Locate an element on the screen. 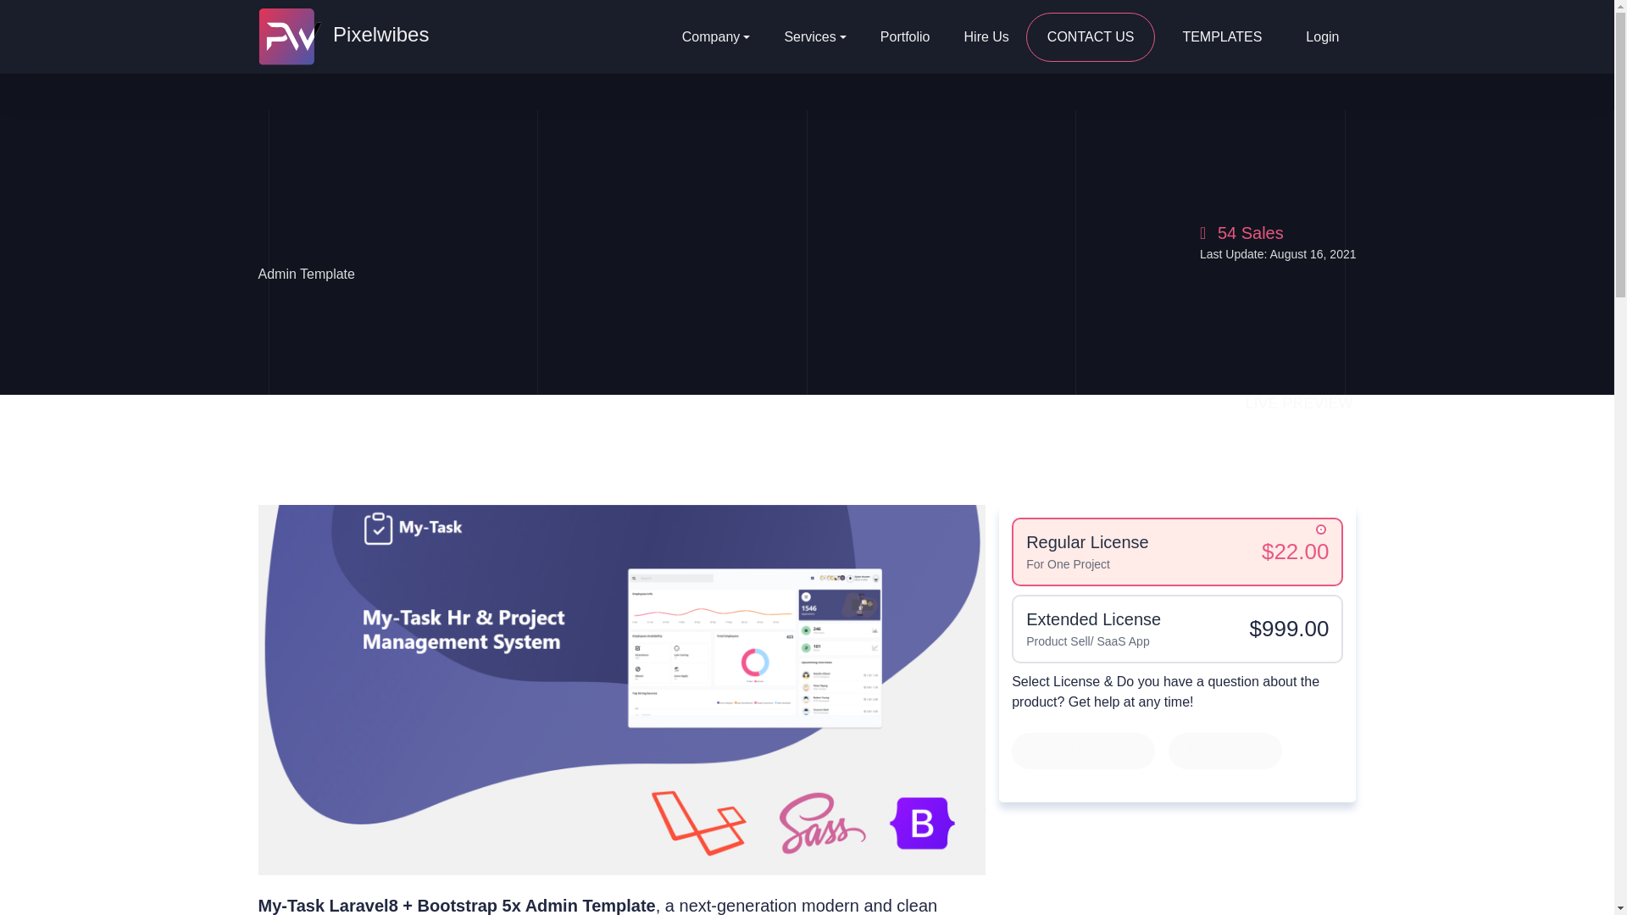  TEMPLATES is located at coordinates (1221, 37).